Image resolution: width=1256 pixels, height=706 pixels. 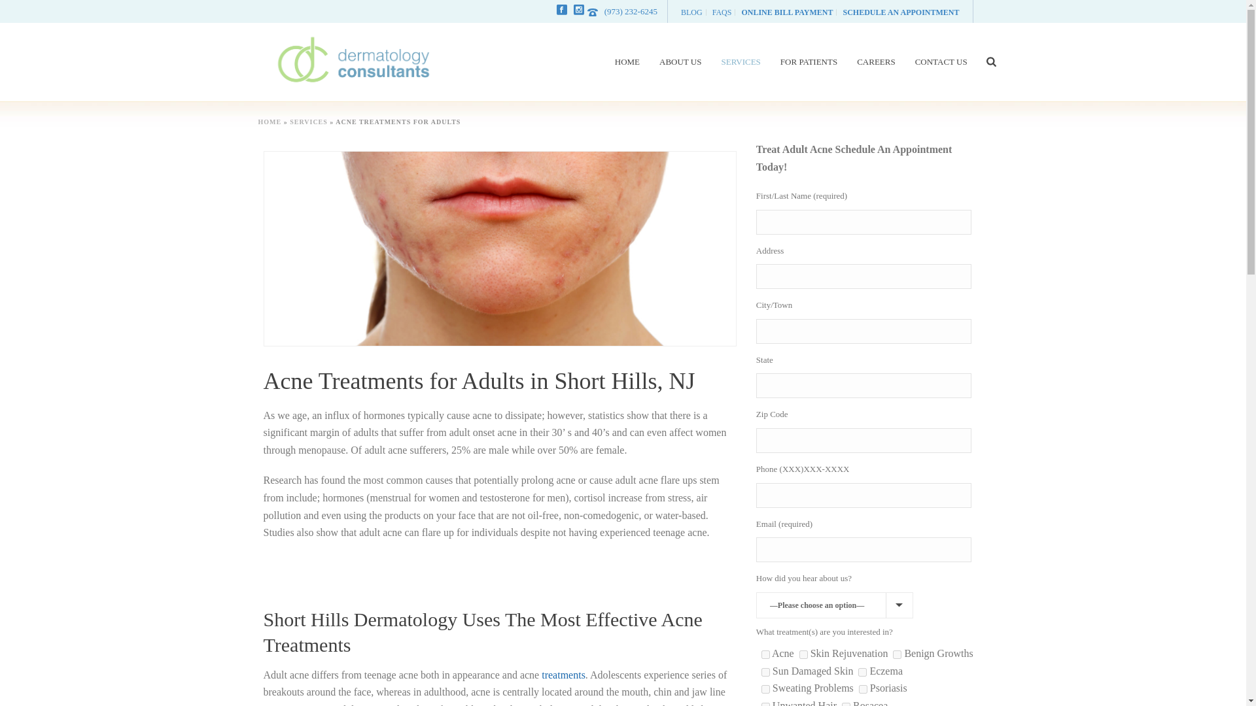 I want to click on Sweating Problems, so click(x=765, y=689).